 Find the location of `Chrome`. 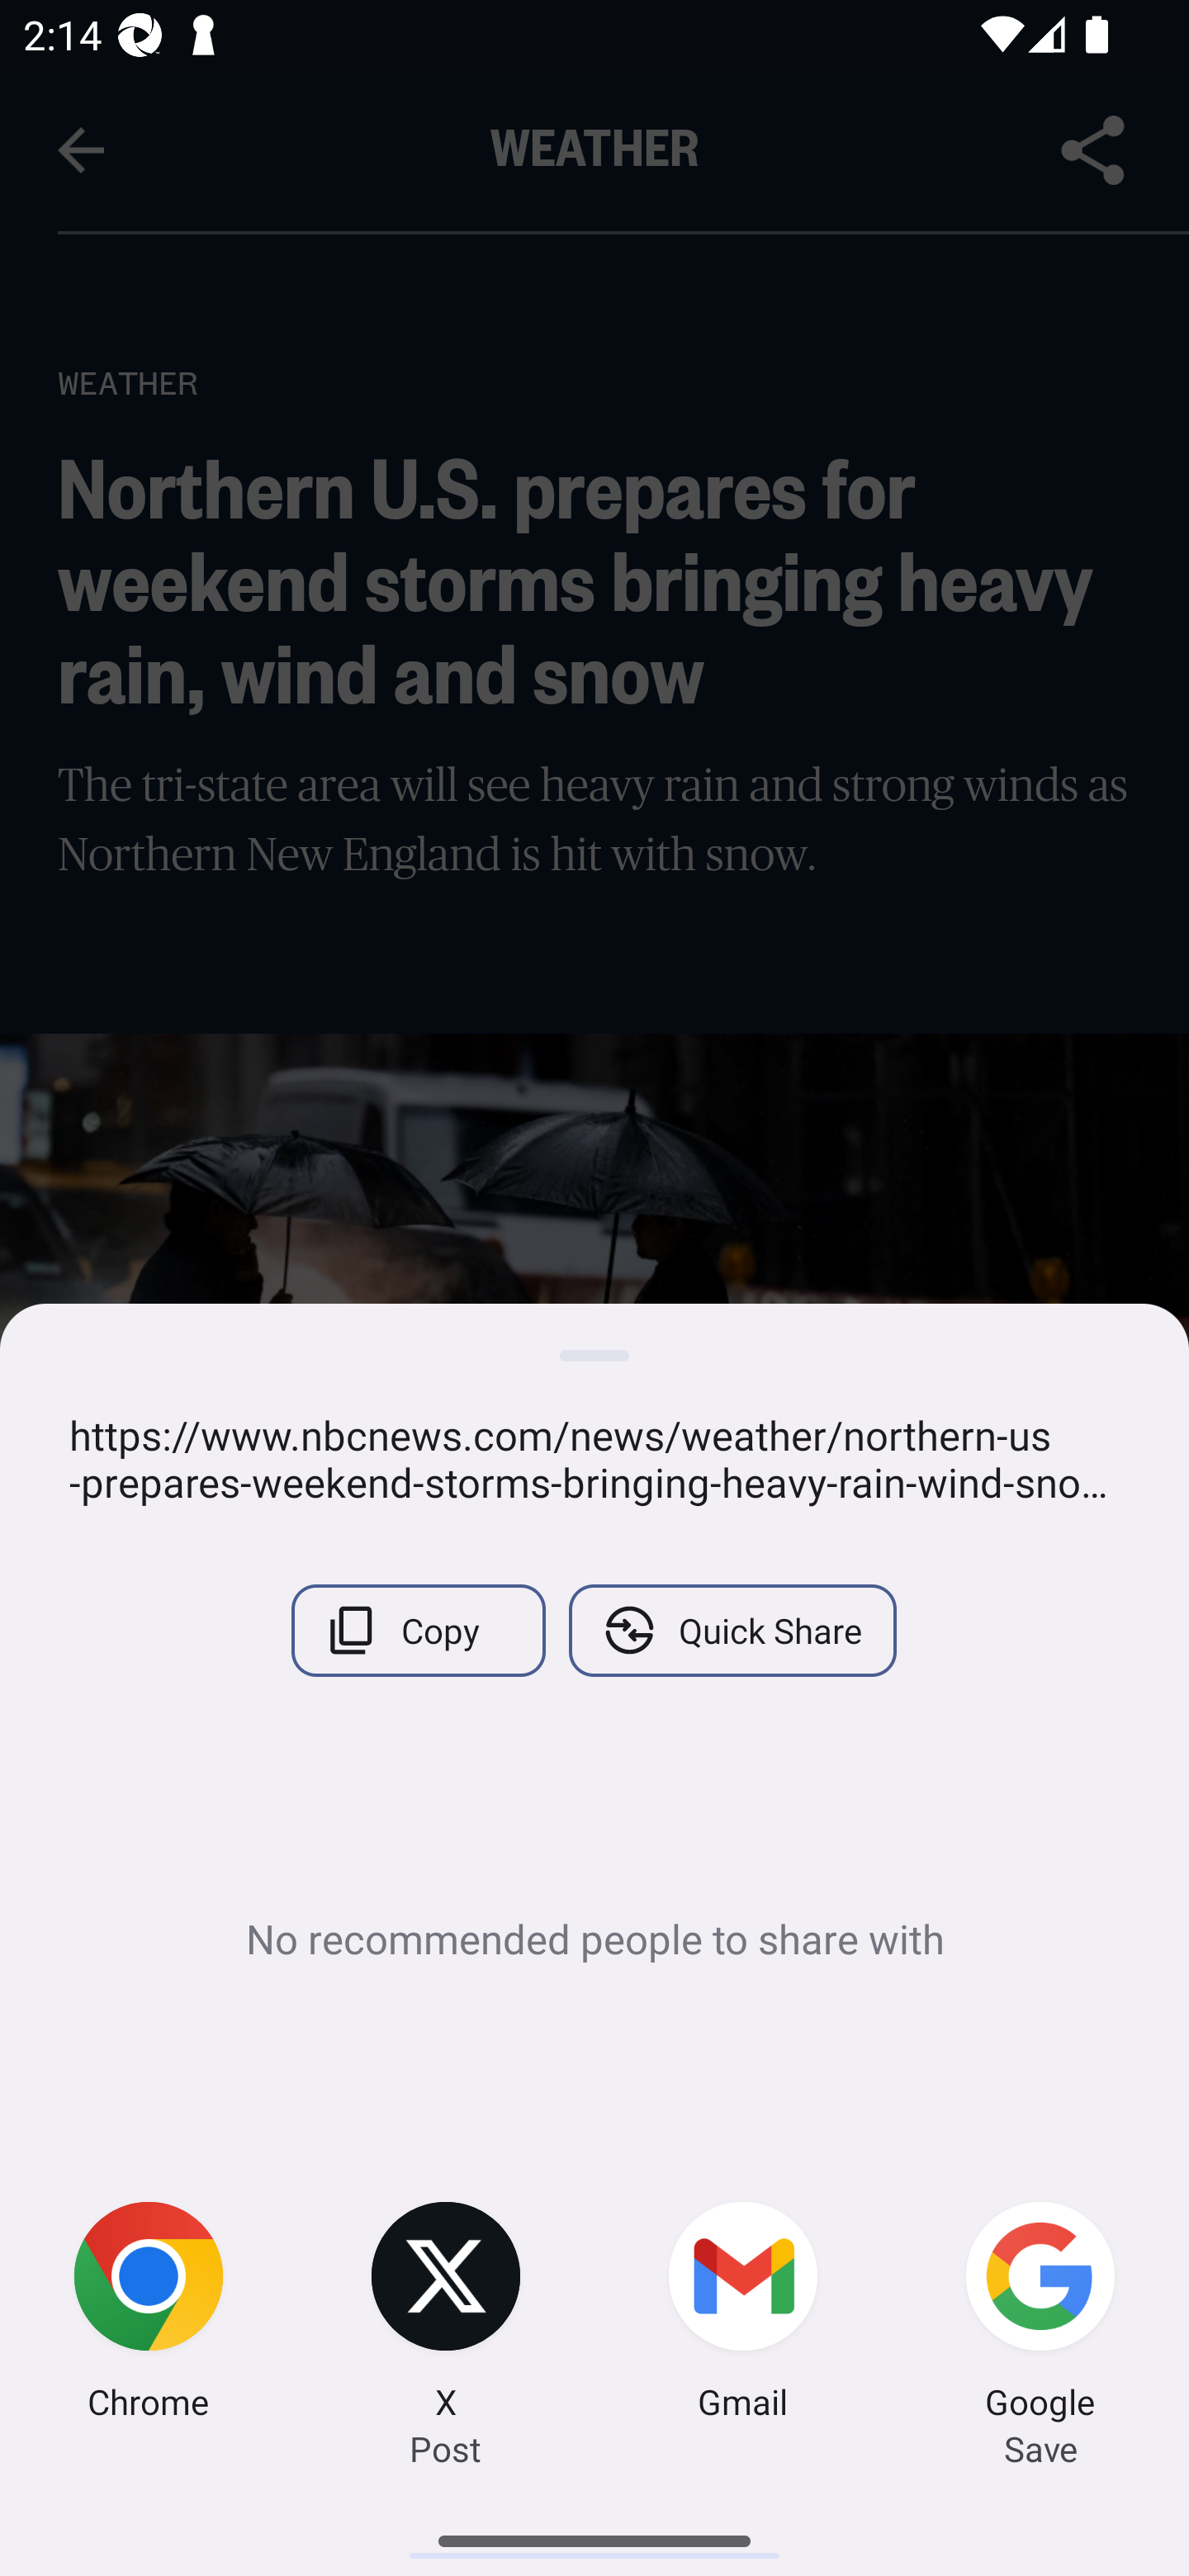

Chrome is located at coordinates (149, 2315).